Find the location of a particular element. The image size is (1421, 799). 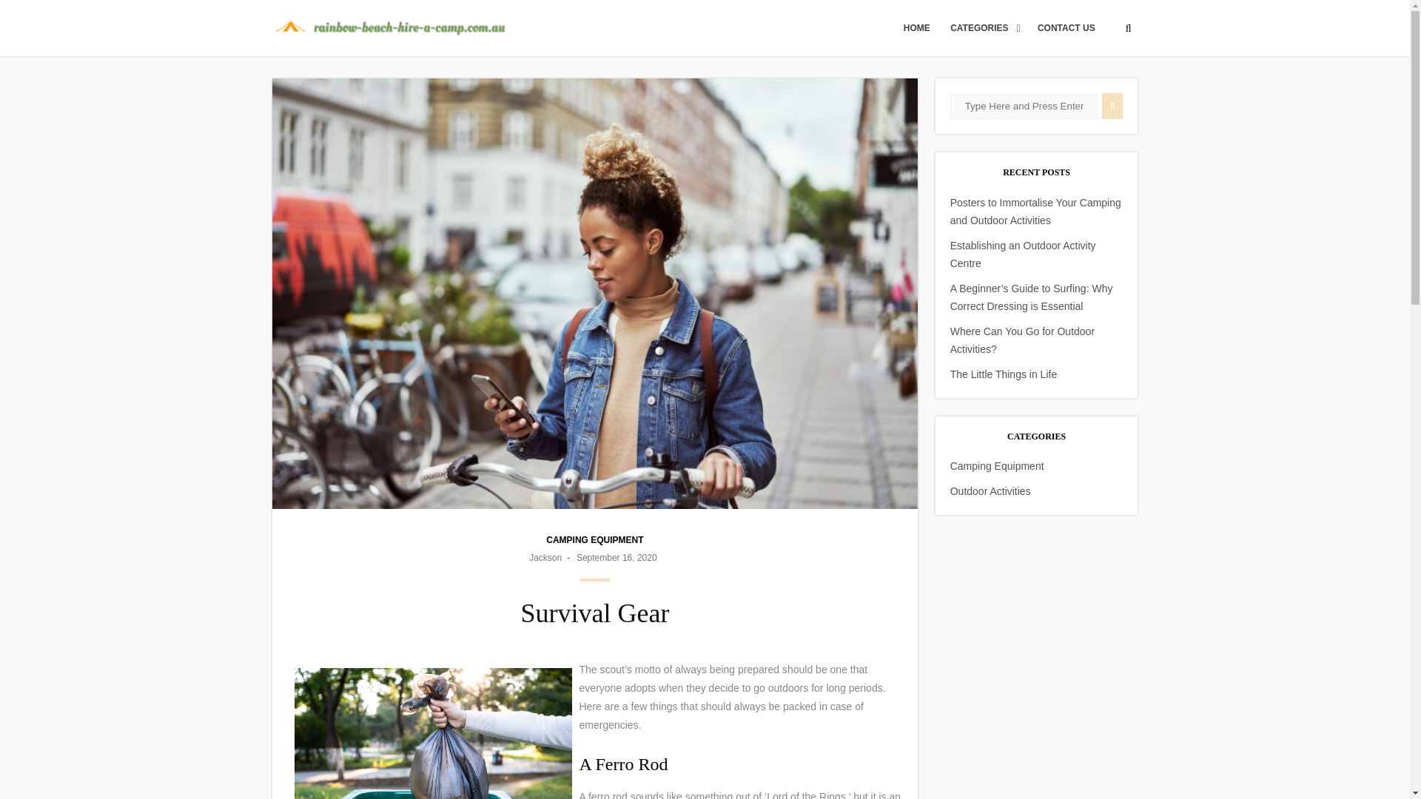

Outdoor Activities is located at coordinates (990, 490).